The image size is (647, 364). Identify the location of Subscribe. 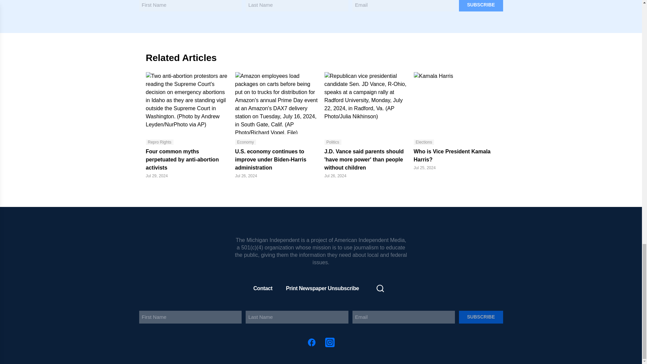
(481, 5).